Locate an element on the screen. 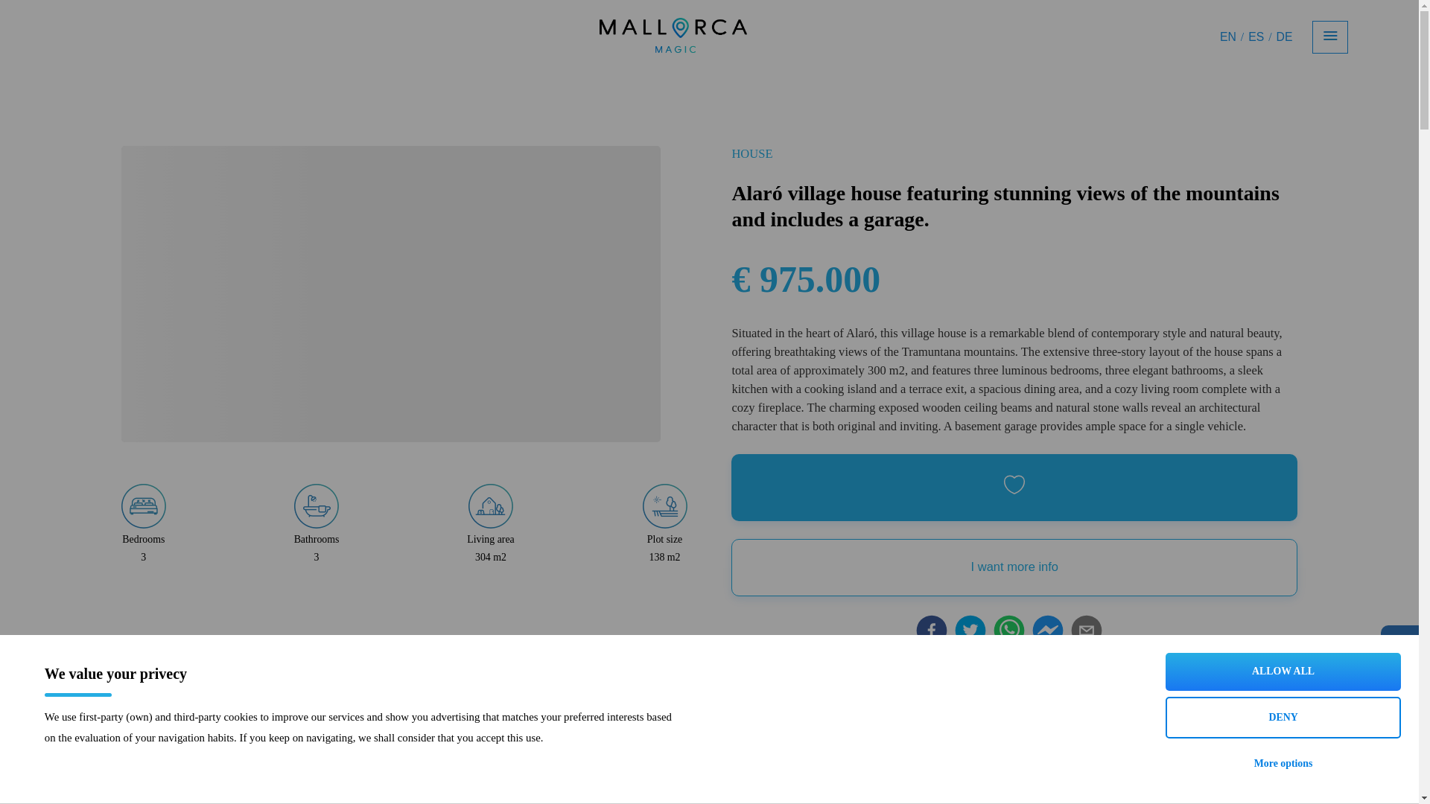  EN is located at coordinates (1228, 37).